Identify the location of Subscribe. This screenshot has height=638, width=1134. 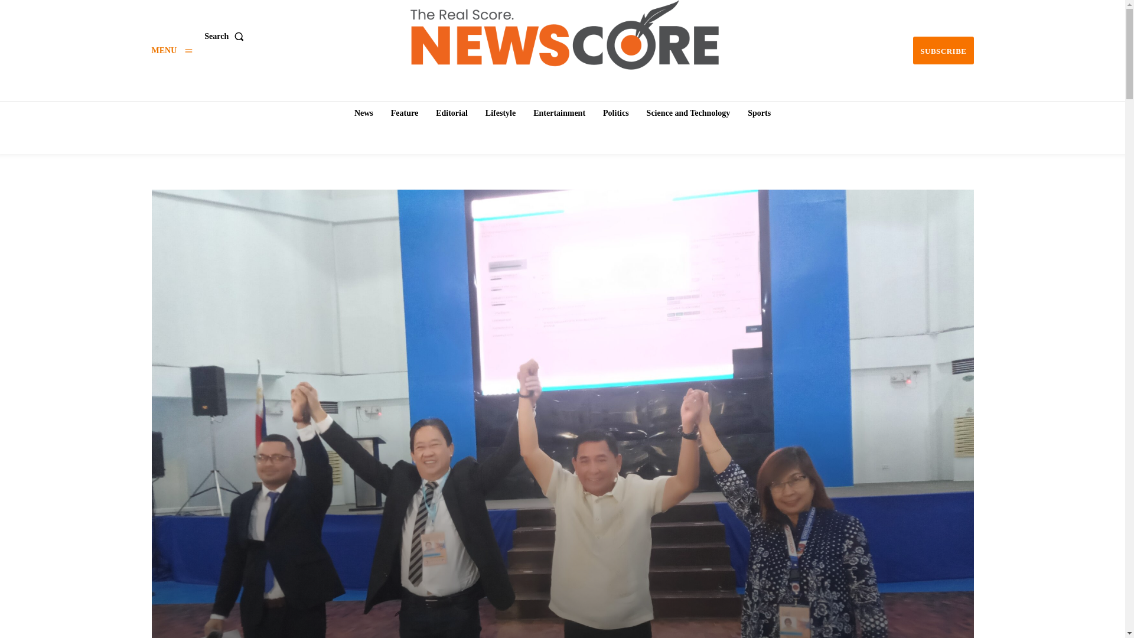
(943, 50).